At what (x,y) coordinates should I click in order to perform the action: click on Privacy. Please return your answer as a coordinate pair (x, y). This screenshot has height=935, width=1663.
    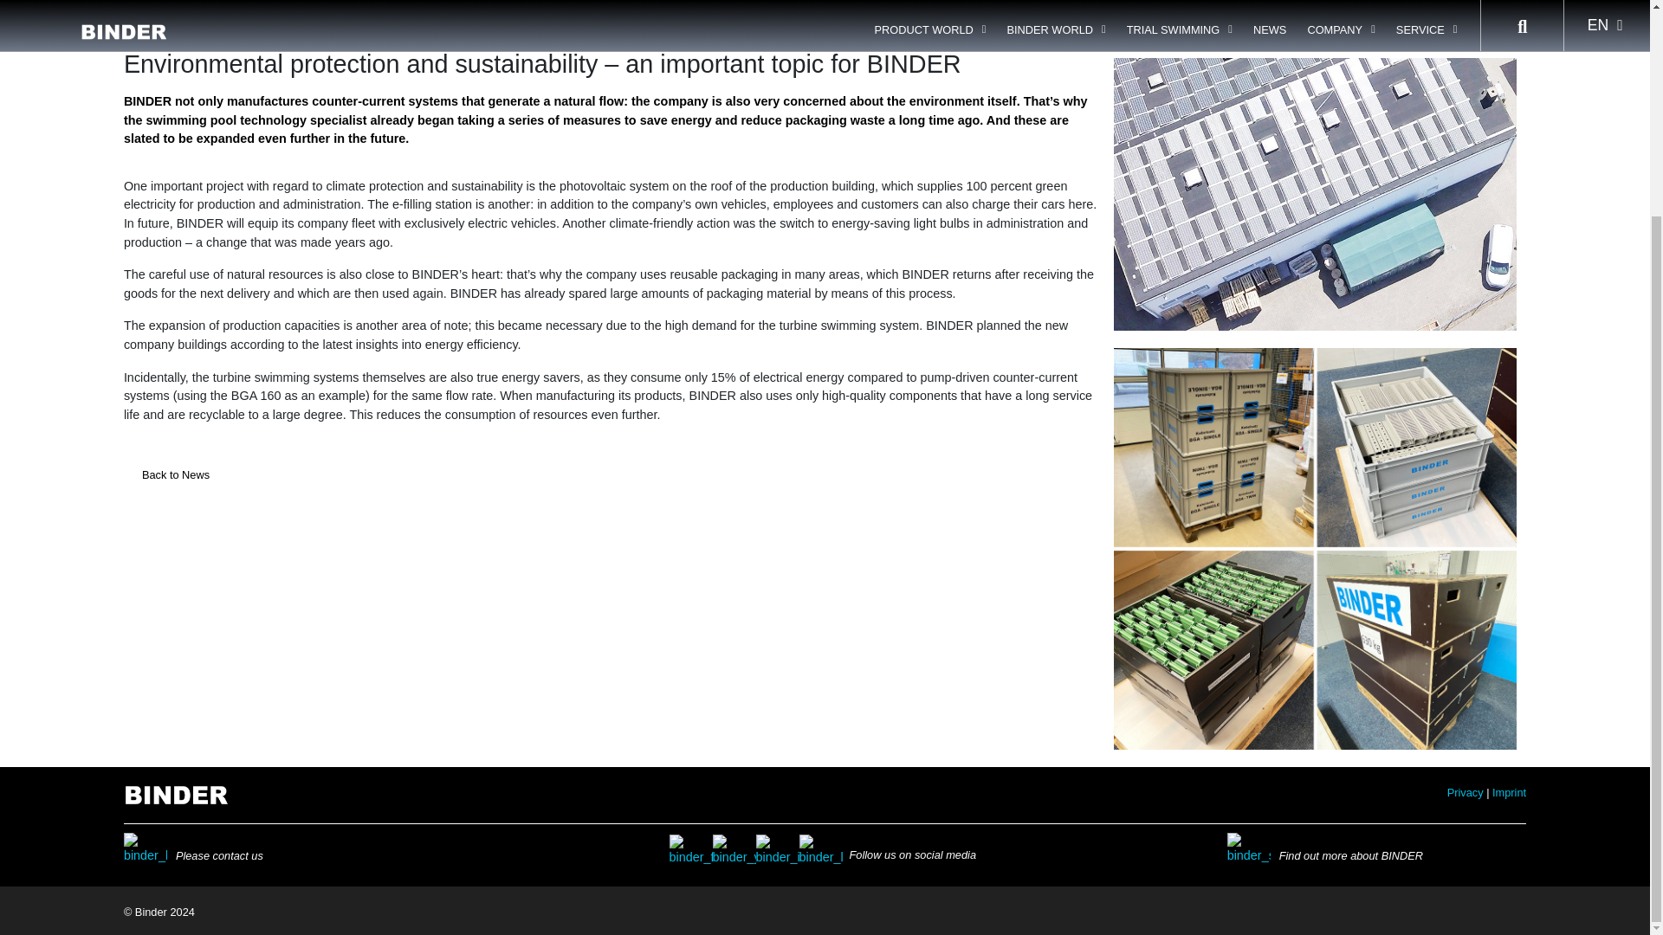
    Looking at the image, I should click on (1465, 793).